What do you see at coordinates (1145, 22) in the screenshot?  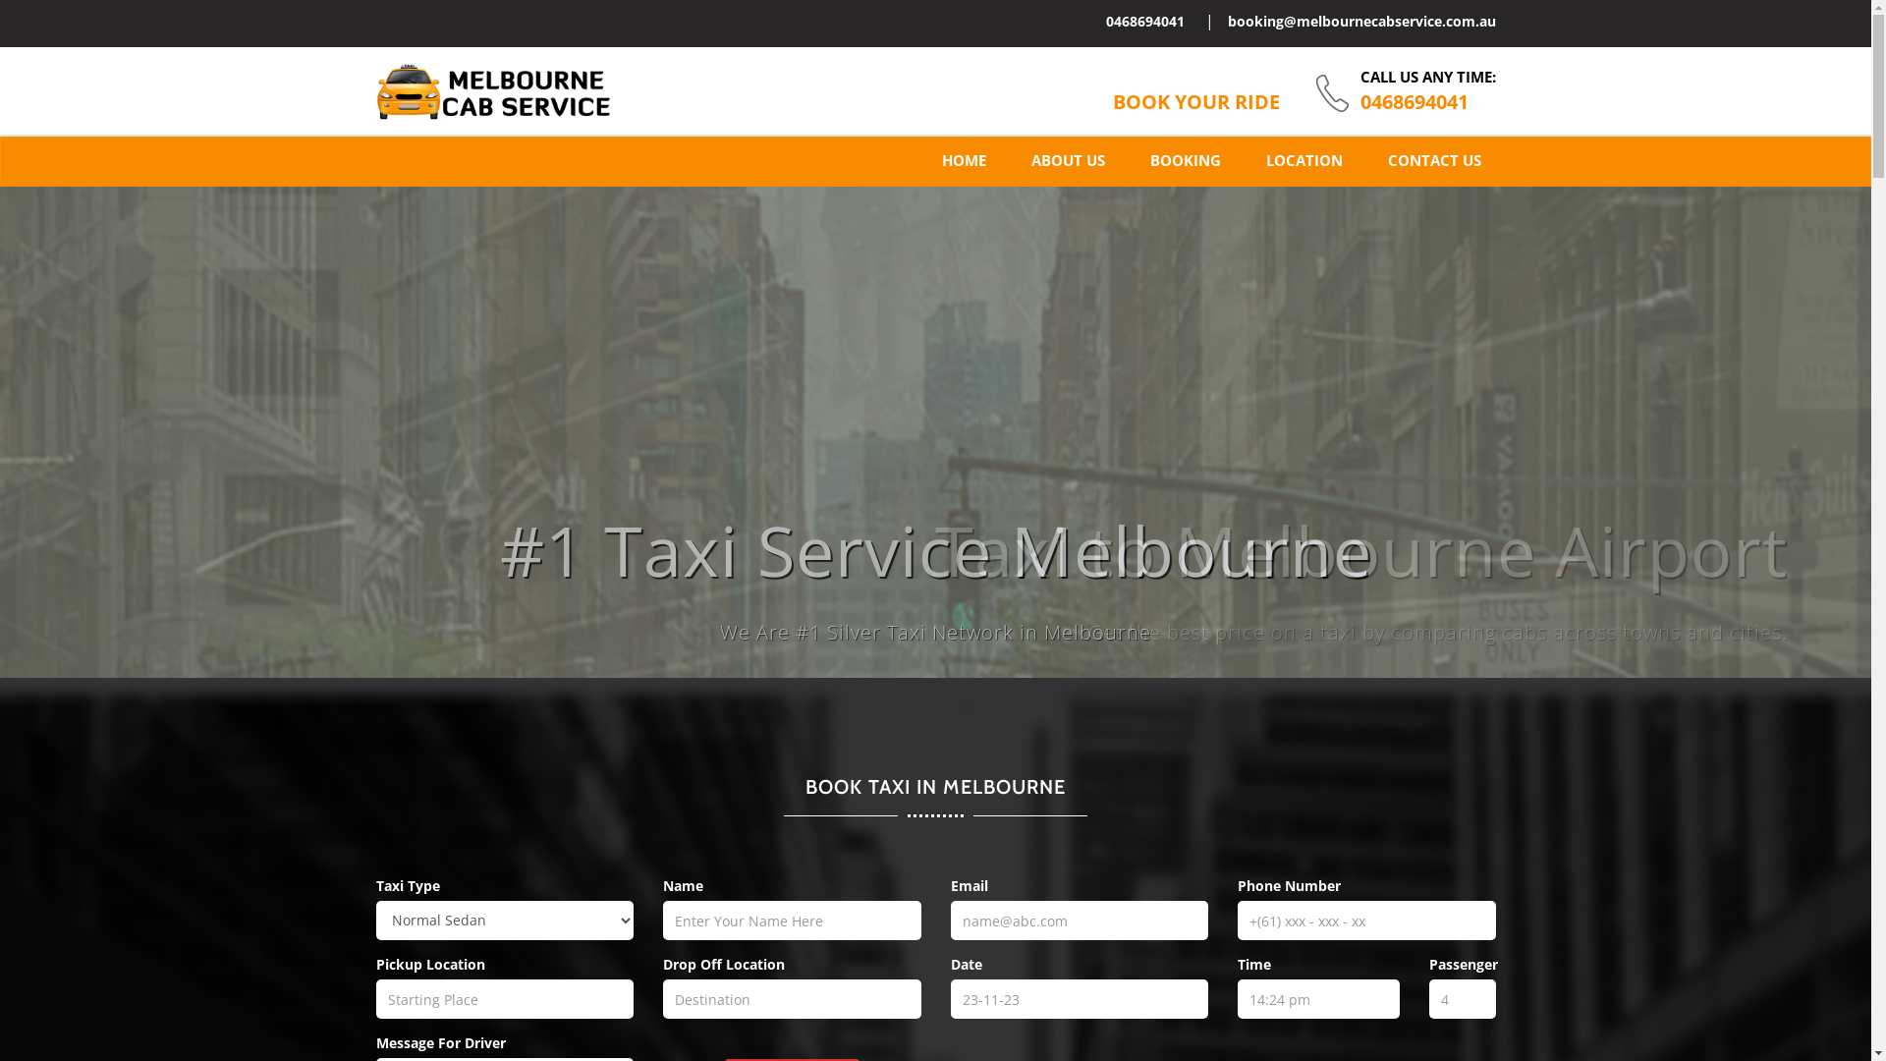 I see `0468694041` at bounding box center [1145, 22].